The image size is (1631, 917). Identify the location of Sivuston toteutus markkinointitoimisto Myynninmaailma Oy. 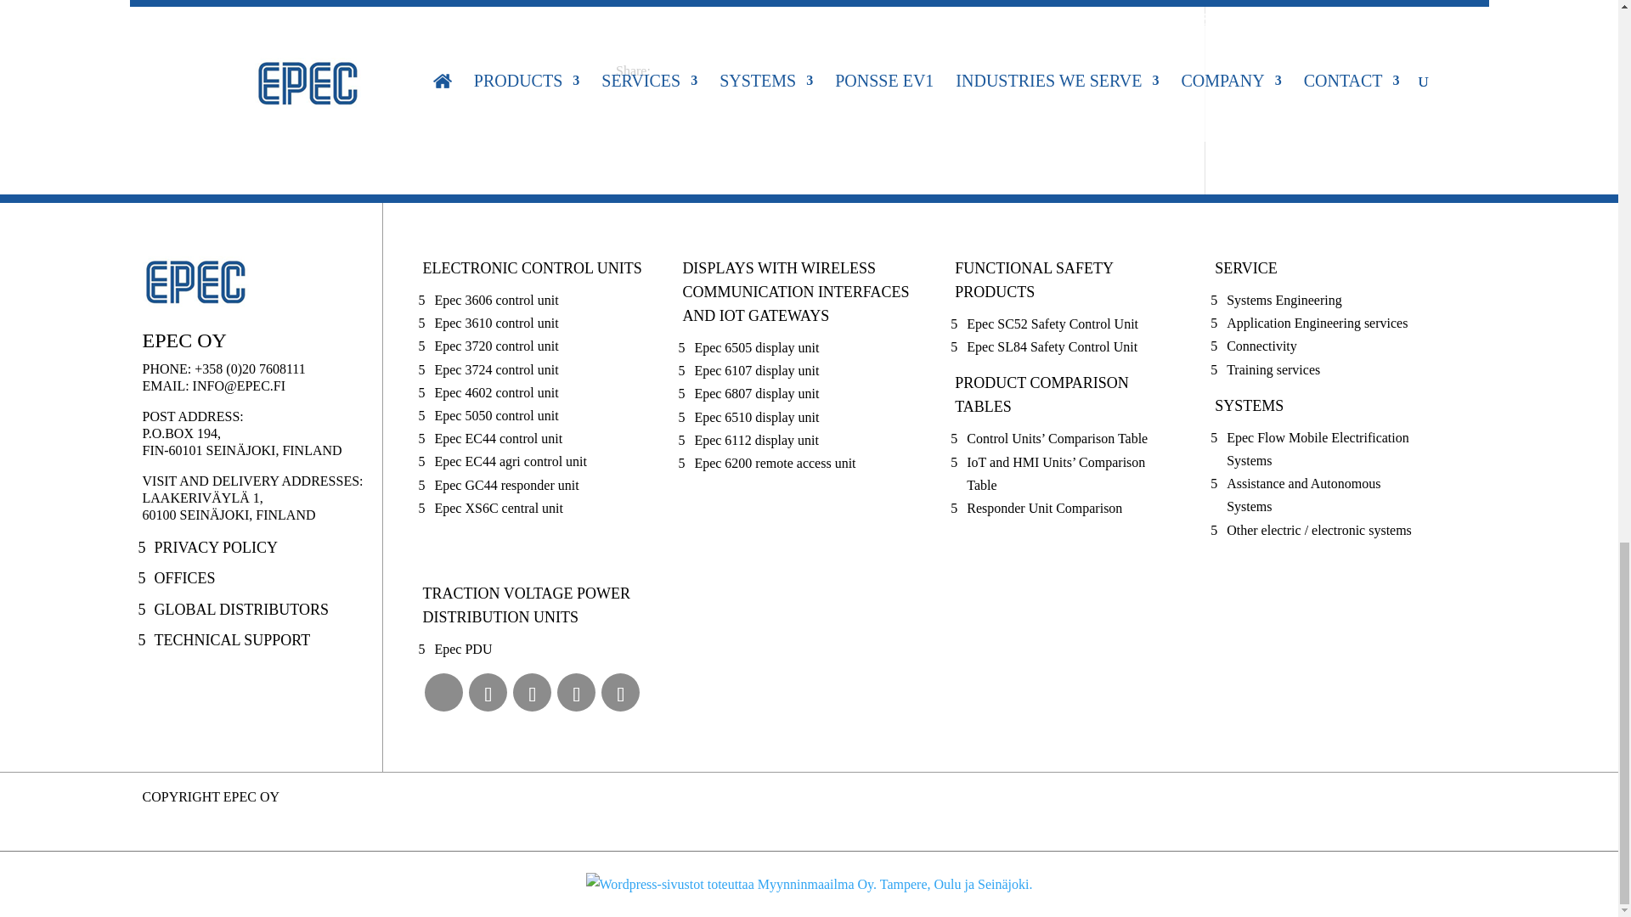
(809, 885).